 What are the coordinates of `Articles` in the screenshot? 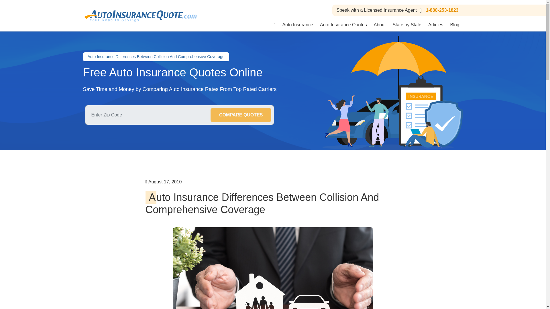 It's located at (435, 25).